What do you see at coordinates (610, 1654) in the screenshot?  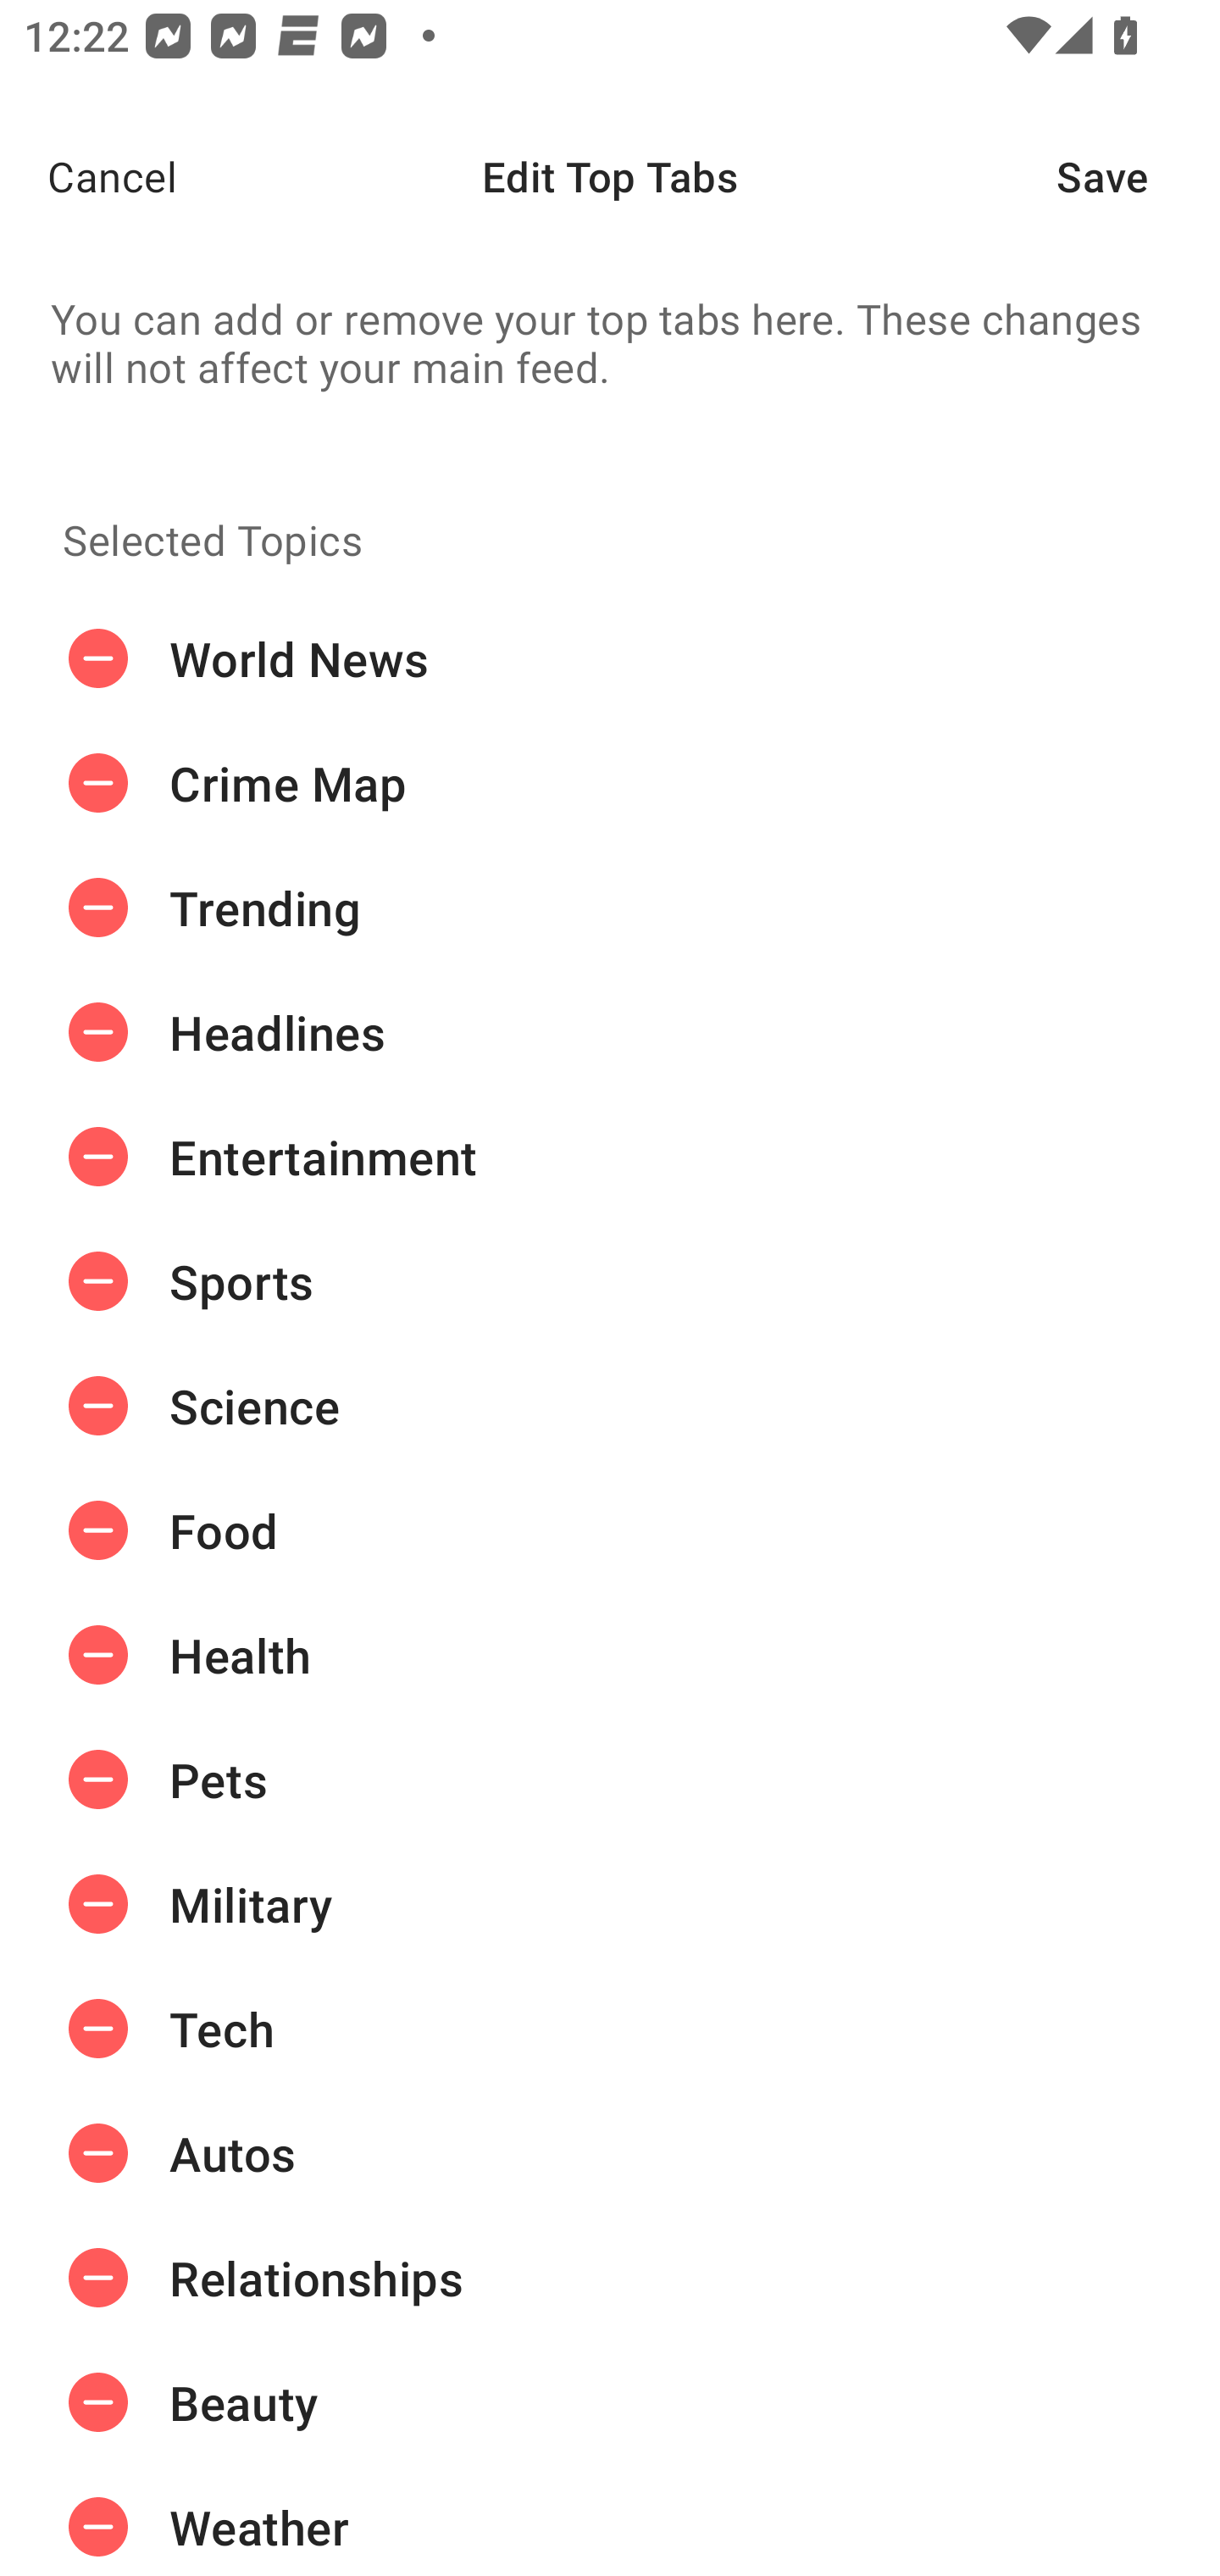 I see `Health` at bounding box center [610, 1654].